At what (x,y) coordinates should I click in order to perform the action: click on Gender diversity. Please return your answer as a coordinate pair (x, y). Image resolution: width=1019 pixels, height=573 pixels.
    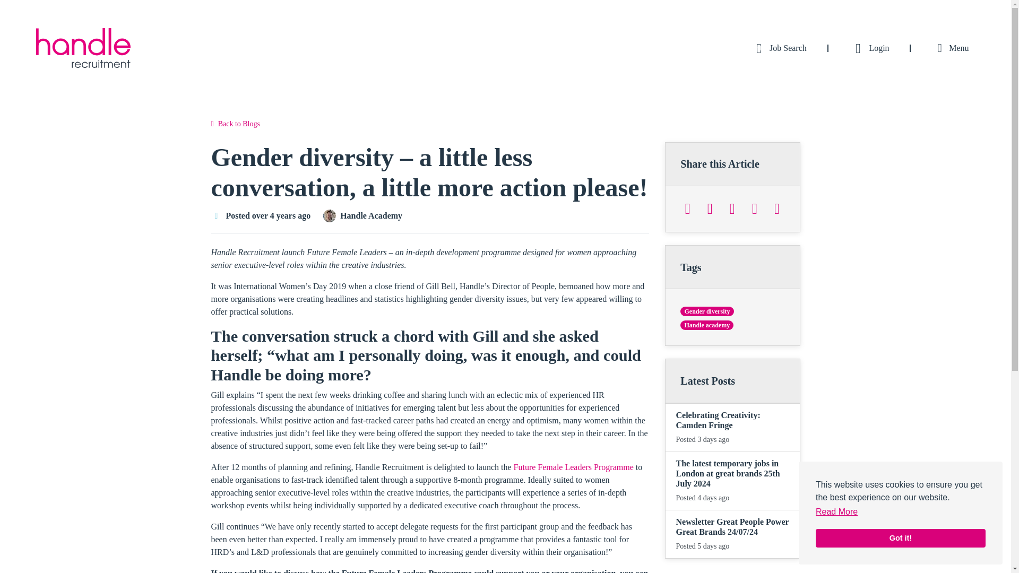
    Looking at the image, I should click on (707, 311).